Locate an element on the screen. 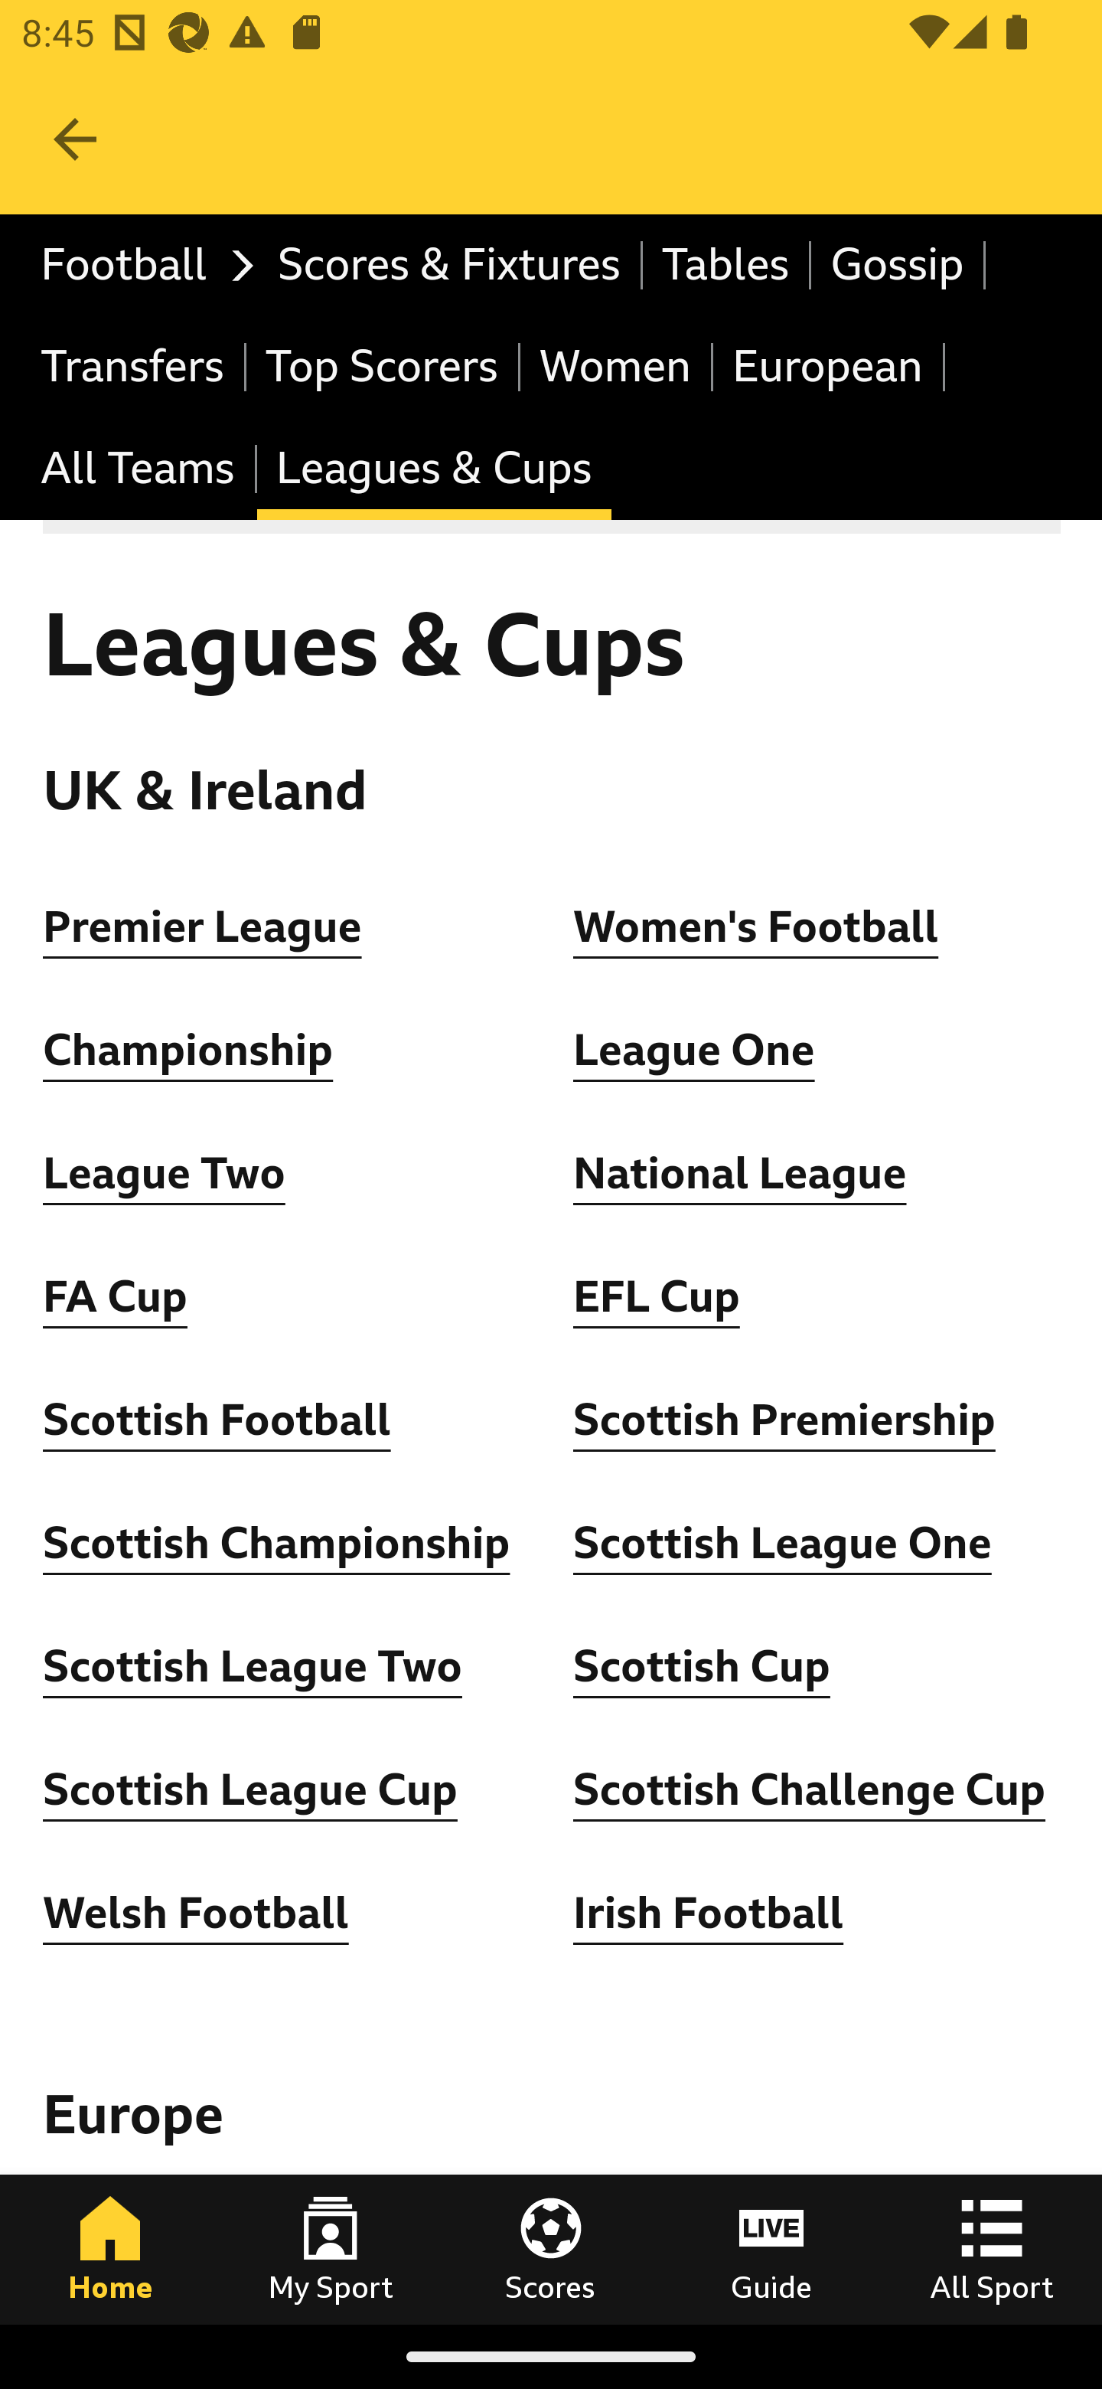 The height and width of the screenshot is (2389, 1102). Scottish League One is located at coordinates (782, 1543).